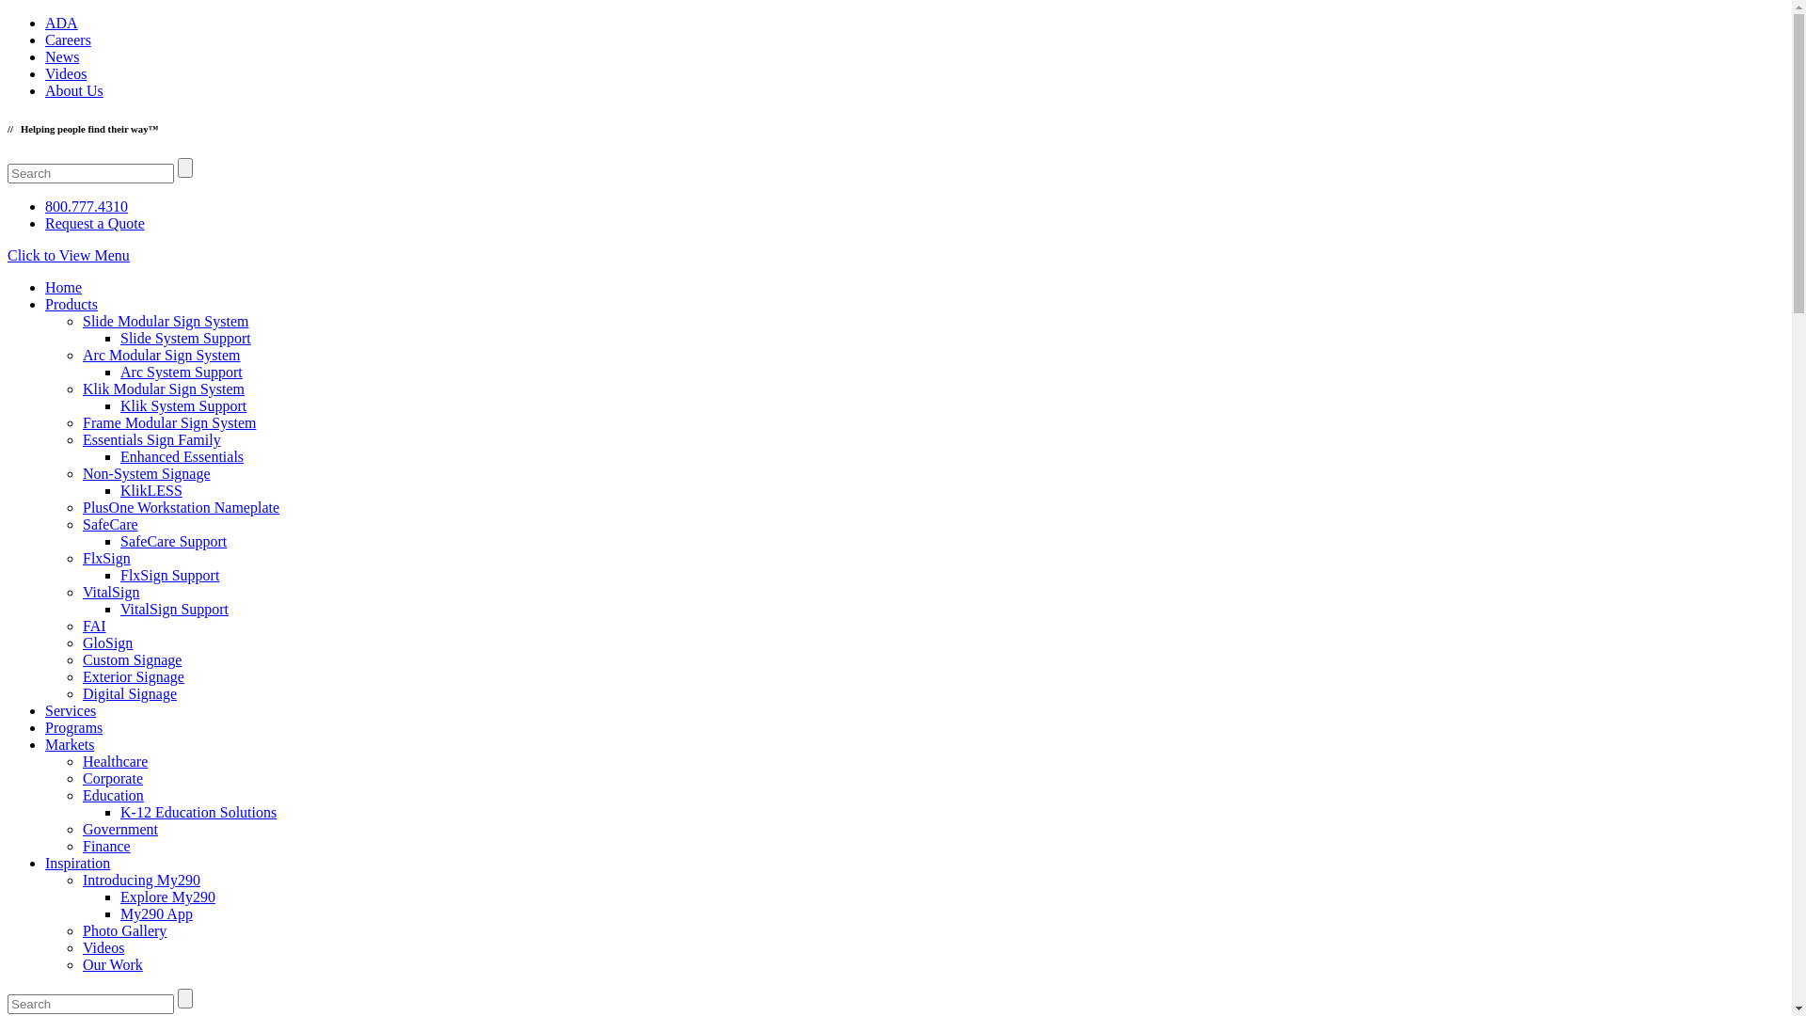 The height and width of the screenshot is (1016, 1806). Describe the element at coordinates (169, 576) in the screenshot. I see `FlxSign Support` at that location.